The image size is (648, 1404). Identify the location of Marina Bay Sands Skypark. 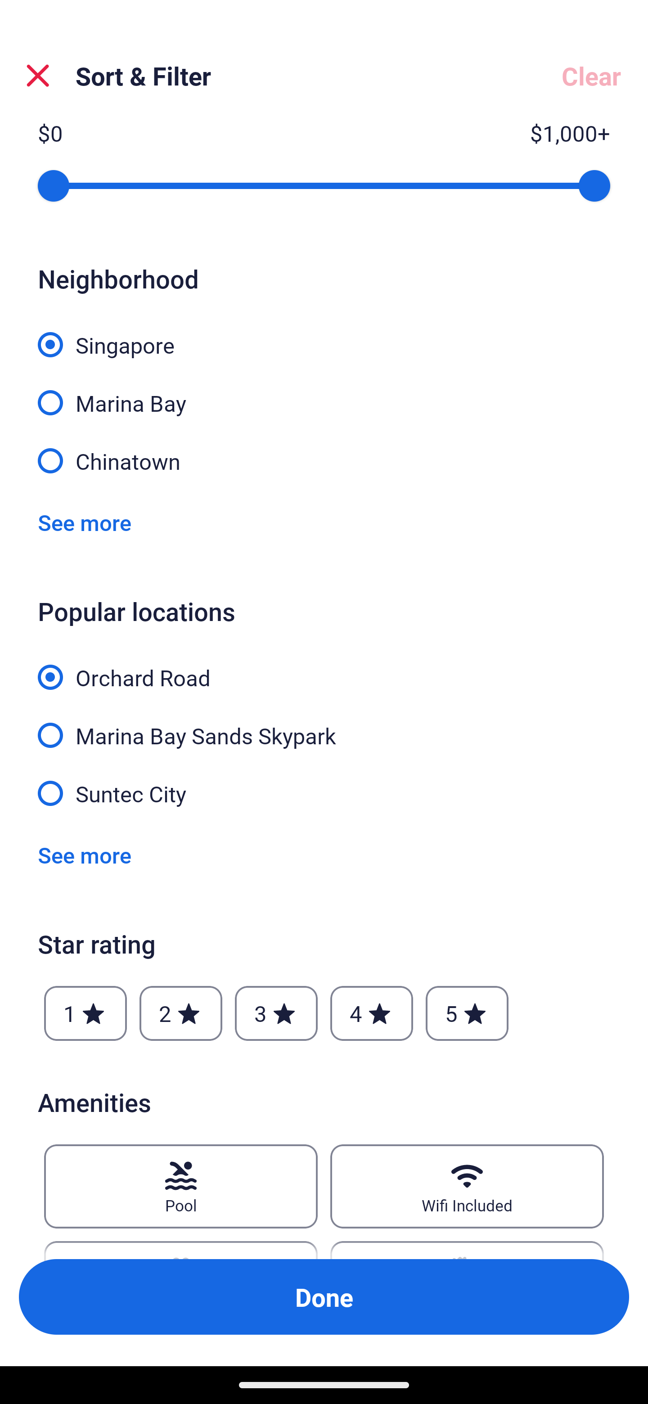
(324, 725).